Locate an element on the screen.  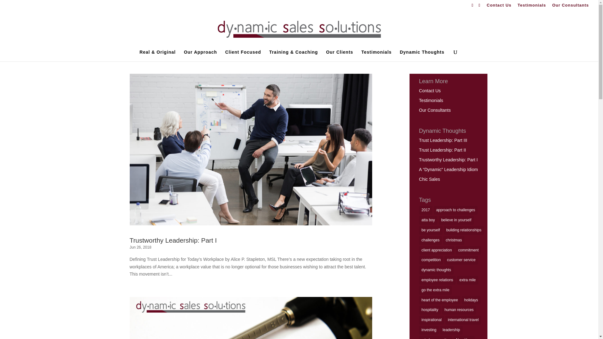
Chic Sales is located at coordinates (430, 179).